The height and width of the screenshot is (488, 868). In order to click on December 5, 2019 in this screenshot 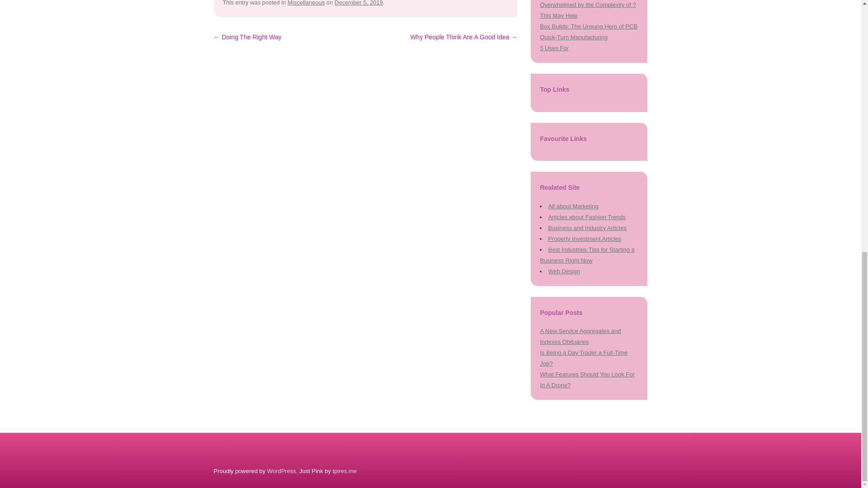, I will do `click(358, 3)`.